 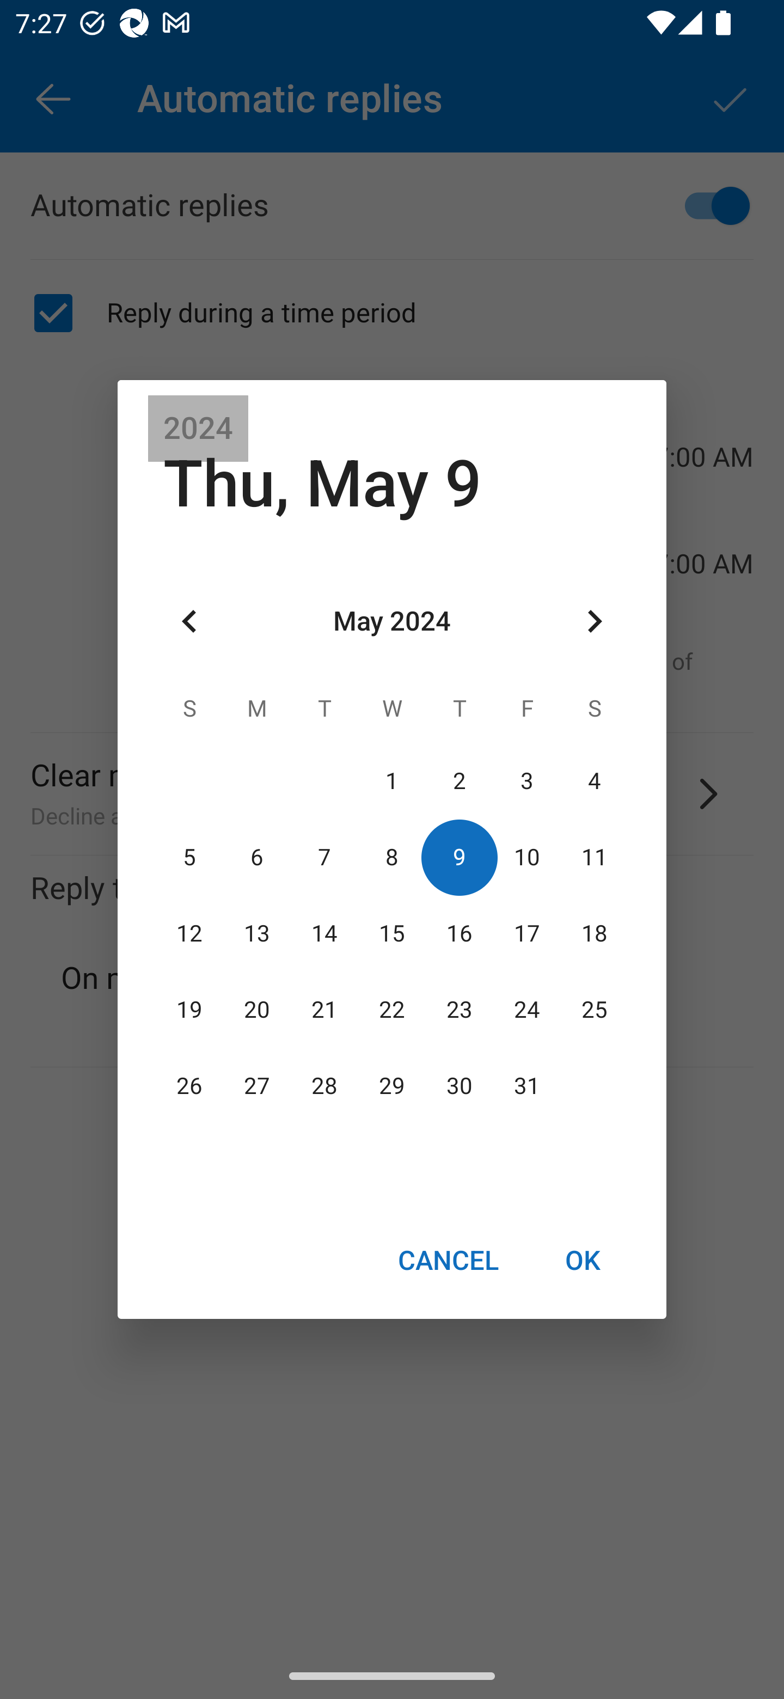 What do you see at coordinates (257, 1086) in the screenshot?
I see `27 27 May 2024` at bounding box center [257, 1086].